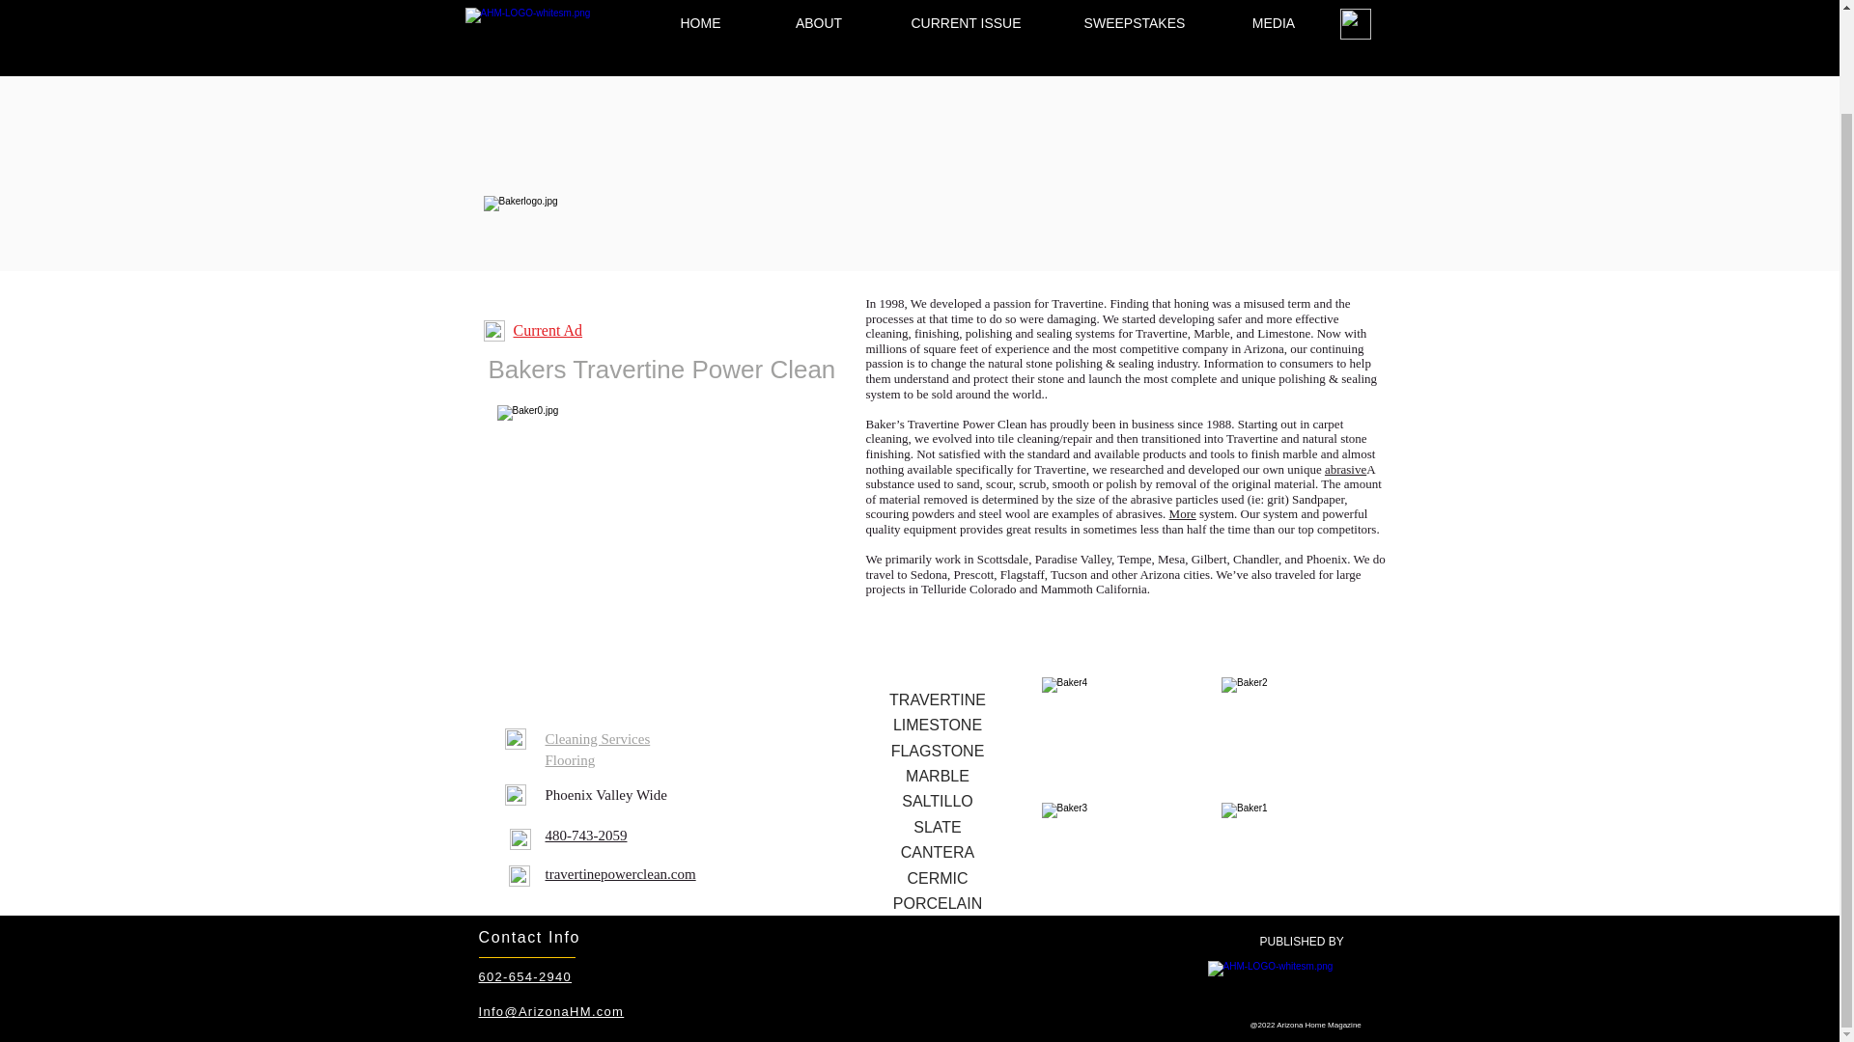 The height and width of the screenshot is (1042, 1854). Describe the element at coordinates (585, 835) in the screenshot. I see `480-743-2059` at that location.